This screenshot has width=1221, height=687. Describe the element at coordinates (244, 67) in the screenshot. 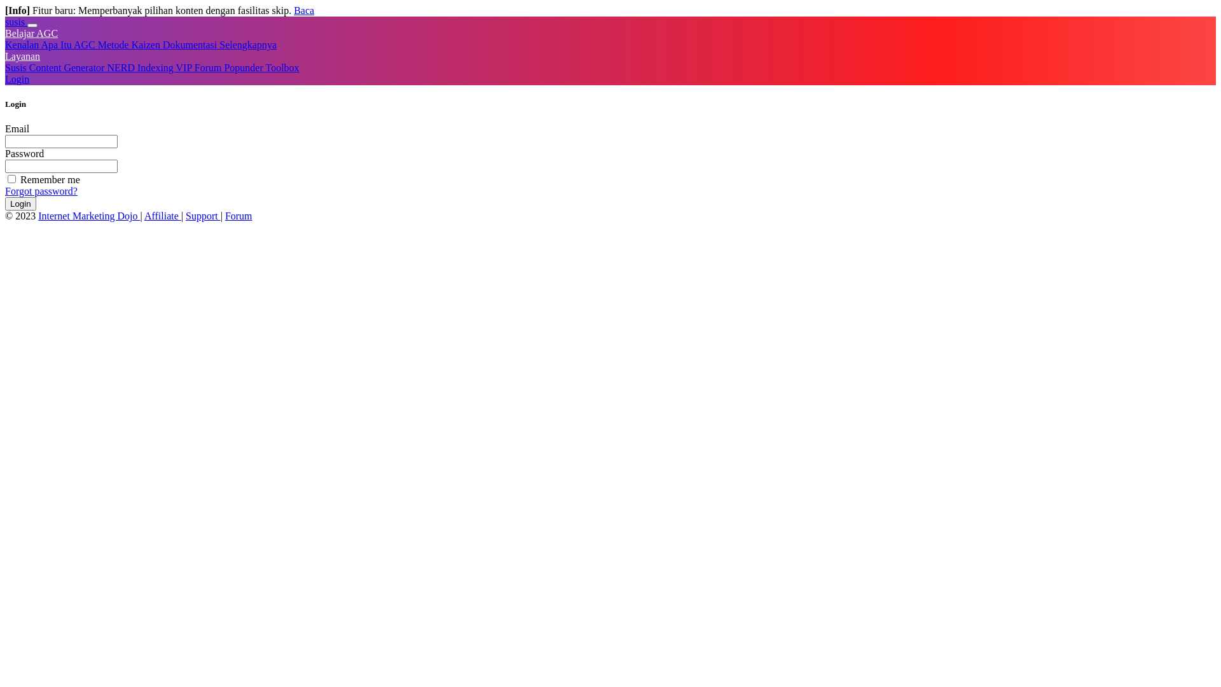

I see `Popunder` at that location.